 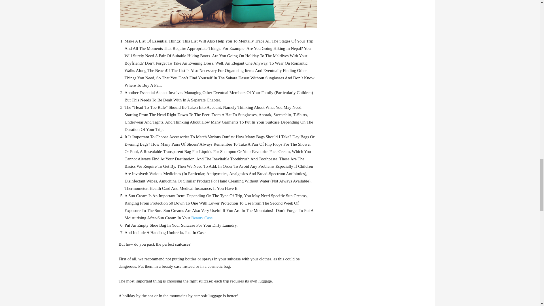 What do you see at coordinates (202, 218) in the screenshot?
I see `Beauty Case` at bounding box center [202, 218].